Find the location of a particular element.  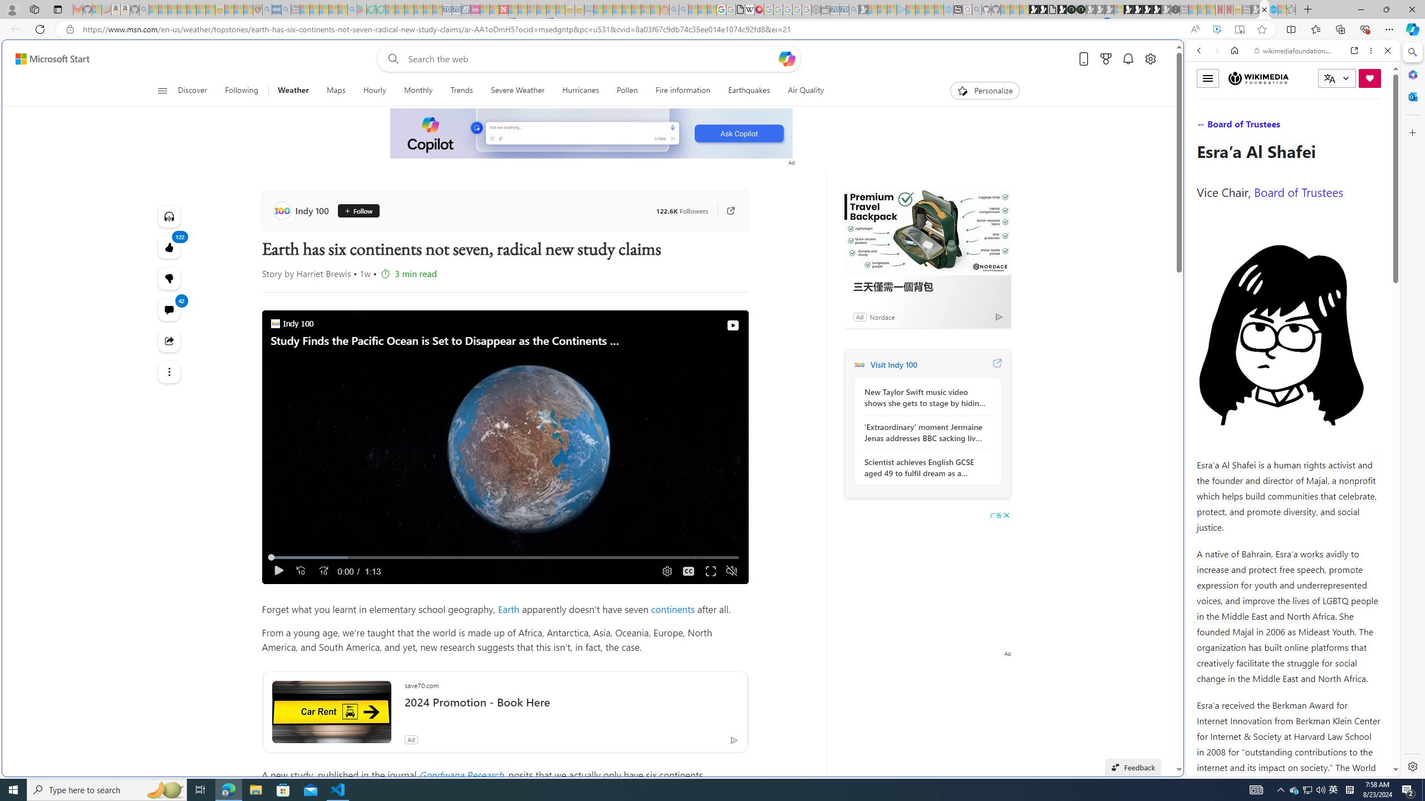

Pollen is located at coordinates (627, 91).